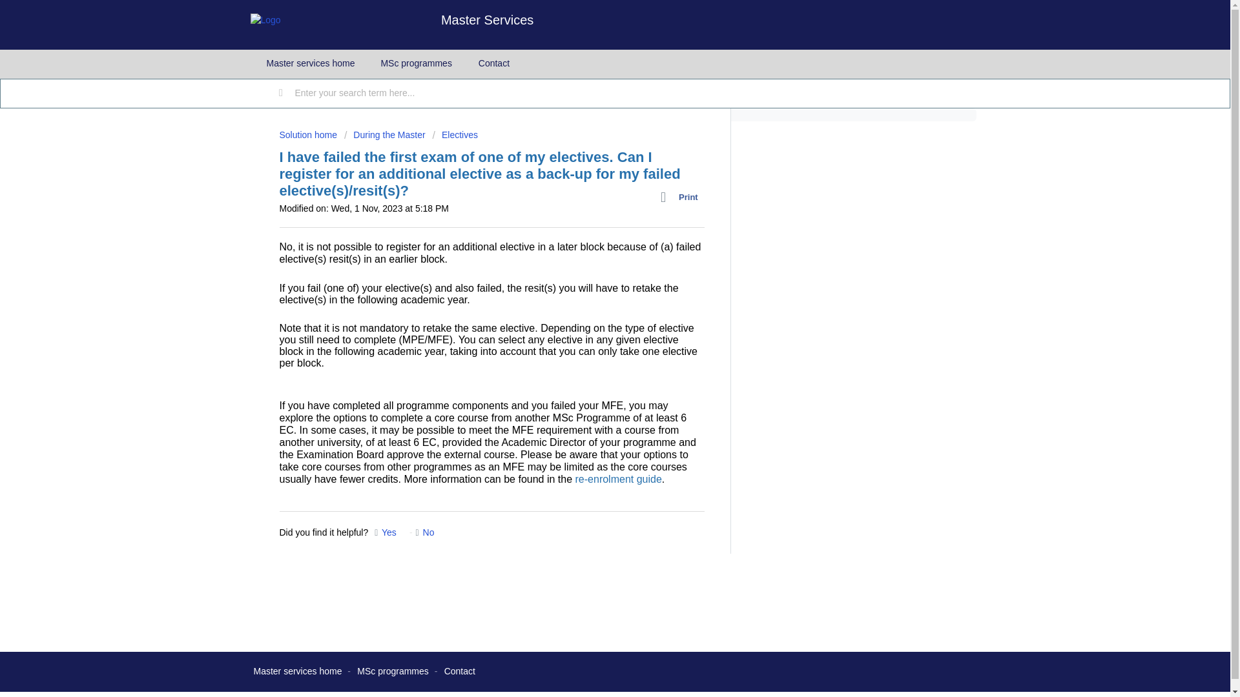  I want to click on Contact, so click(494, 63).